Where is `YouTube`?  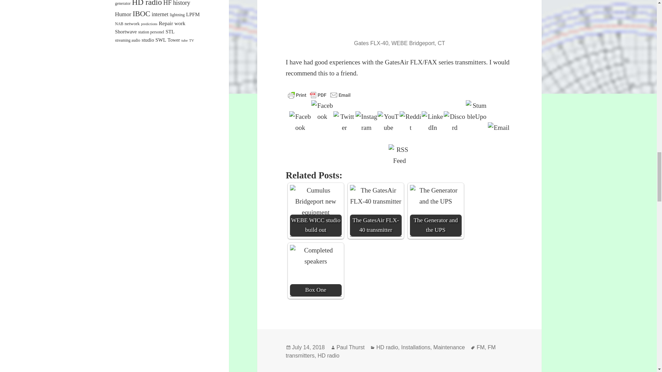 YouTube is located at coordinates (388, 122).